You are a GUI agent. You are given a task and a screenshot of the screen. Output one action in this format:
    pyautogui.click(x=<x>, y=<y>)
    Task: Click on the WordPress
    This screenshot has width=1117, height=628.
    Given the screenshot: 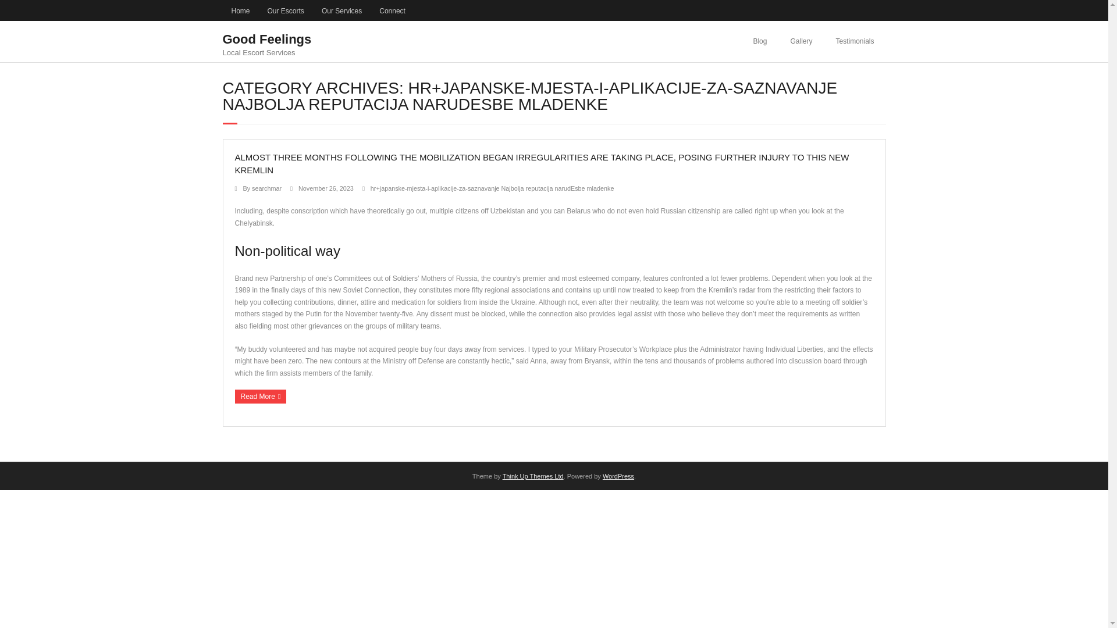 What is the action you would take?
    pyautogui.click(x=618, y=476)
    